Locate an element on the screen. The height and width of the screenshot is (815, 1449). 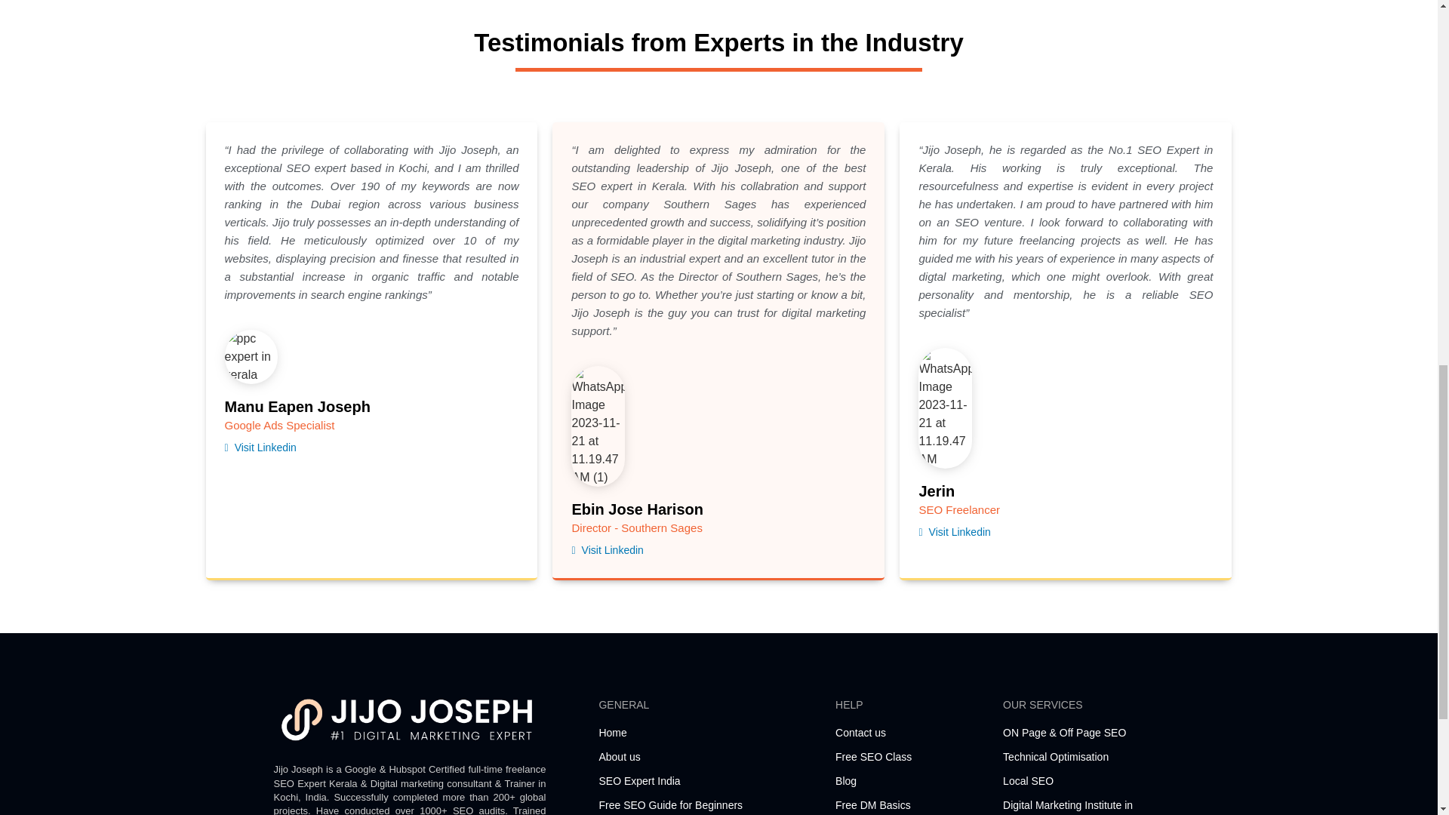
Contact us is located at coordinates (912, 733).